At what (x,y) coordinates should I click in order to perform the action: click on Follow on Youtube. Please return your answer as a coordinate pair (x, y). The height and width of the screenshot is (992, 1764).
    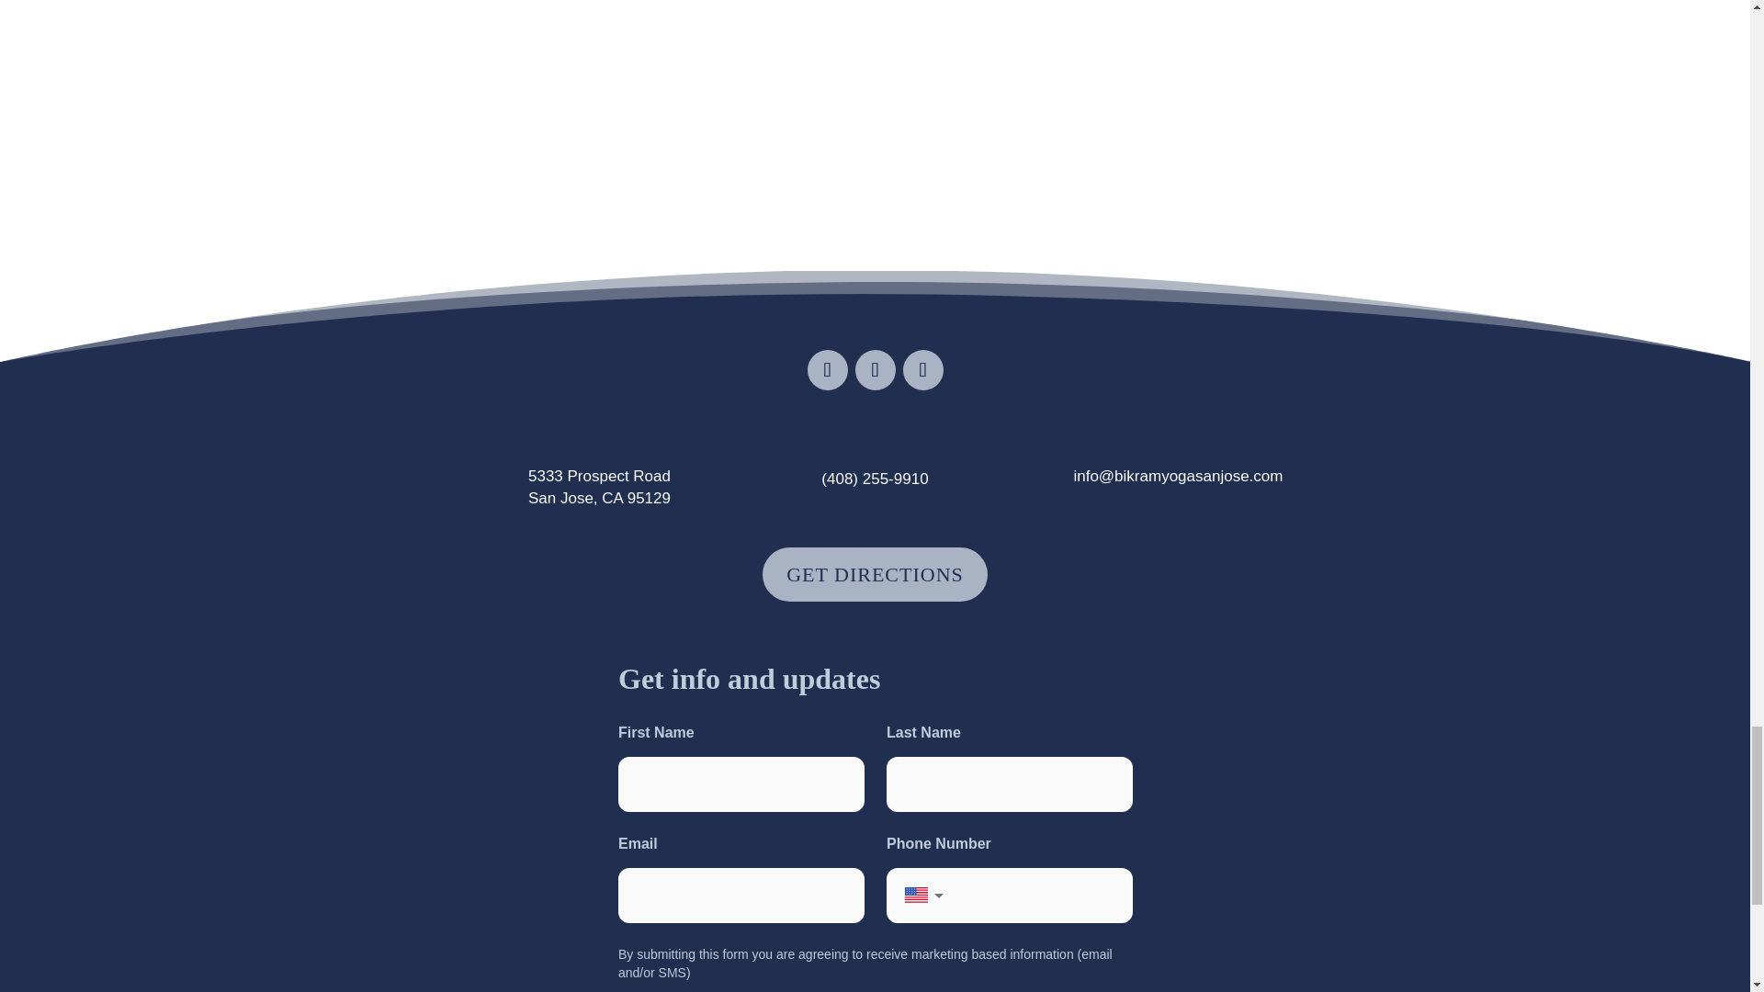
    Looking at the image, I should click on (922, 370).